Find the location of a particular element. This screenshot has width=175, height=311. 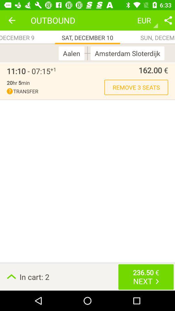

tap icon to the left of amsterdam sloterdijk is located at coordinates (87, 53).